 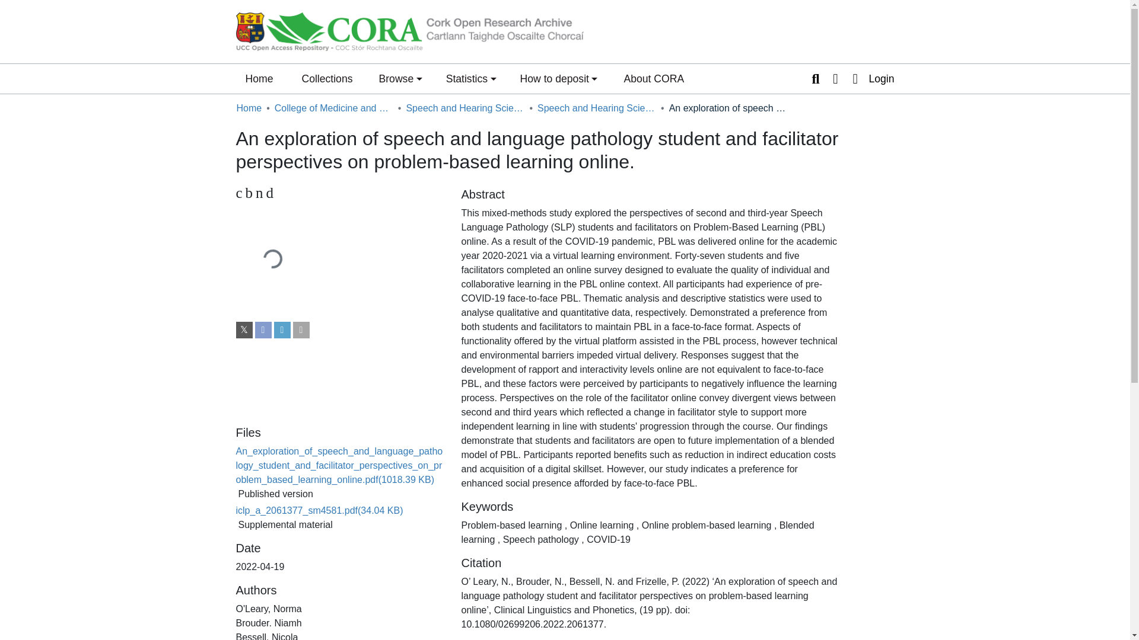 I want to click on Language switch, so click(x=471, y=78).